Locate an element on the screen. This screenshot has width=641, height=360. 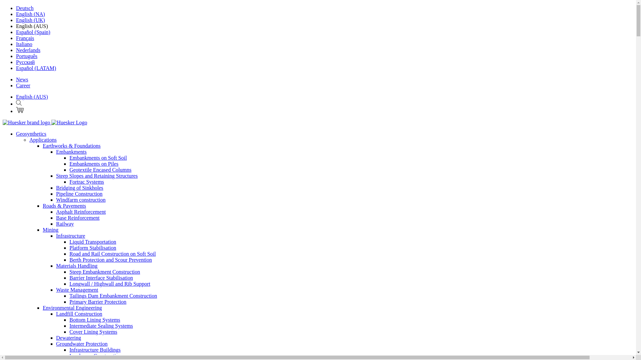
Infrastructure is located at coordinates (71, 236).